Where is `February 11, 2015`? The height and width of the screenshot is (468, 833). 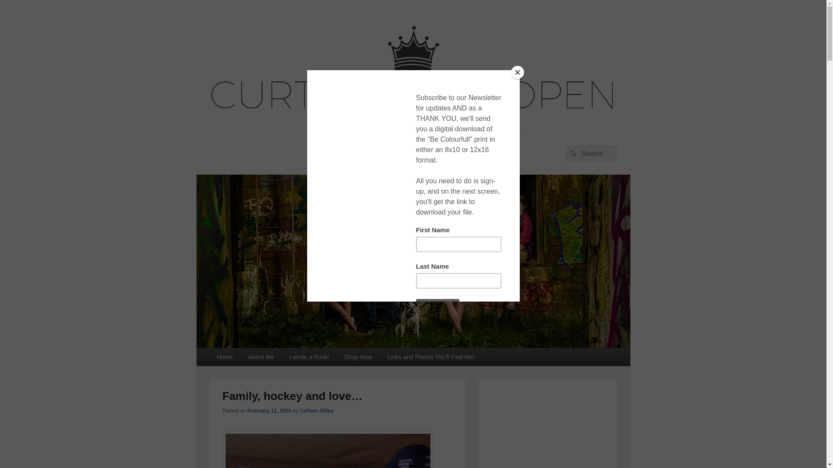 February 11, 2015 is located at coordinates (269, 410).